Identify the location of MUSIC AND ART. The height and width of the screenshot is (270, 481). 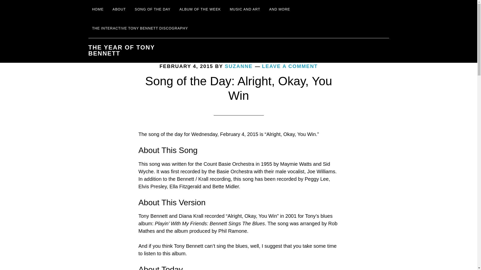
(245, 9).